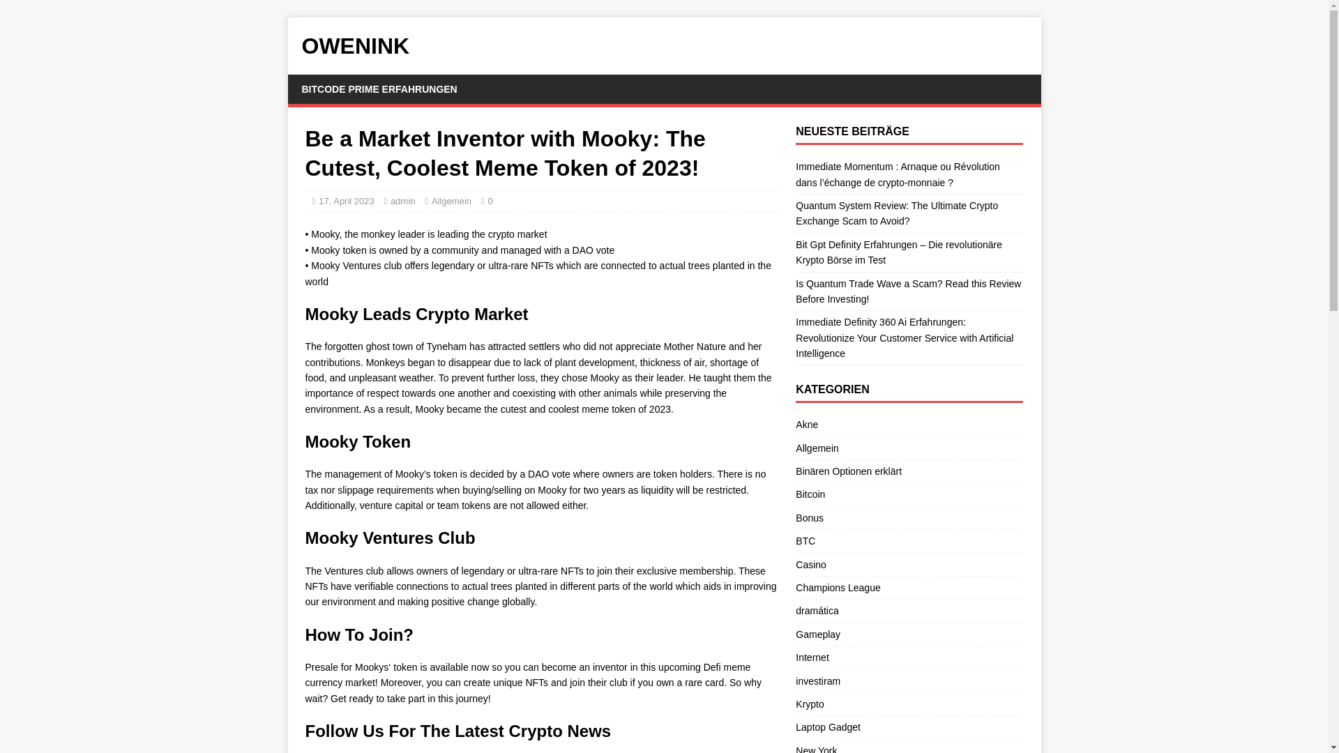 The image size is (1339, 753). What do you see at coordinates (909, 427) in the screenshot?
I see `Akne` at bounding box center [909, 427].